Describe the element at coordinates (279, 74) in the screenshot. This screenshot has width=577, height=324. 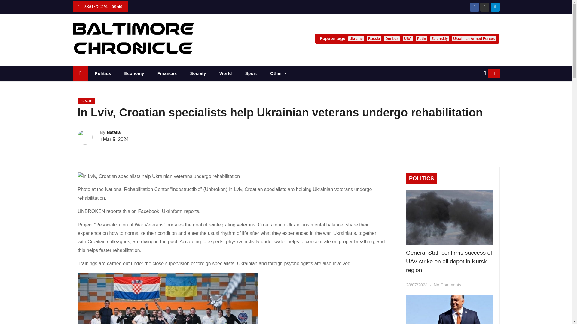
I see `Other` at that location.